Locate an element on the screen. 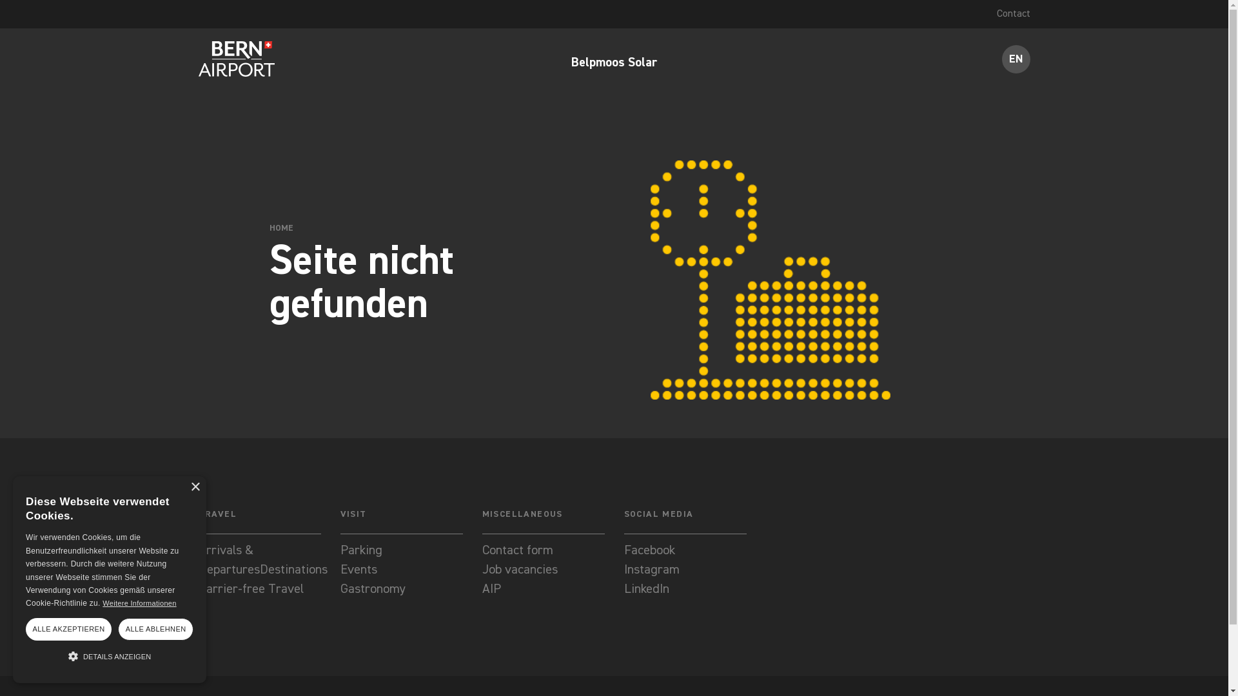 This screenshot has height=696, width=1238. EN is located at coordinates (1016, 59).